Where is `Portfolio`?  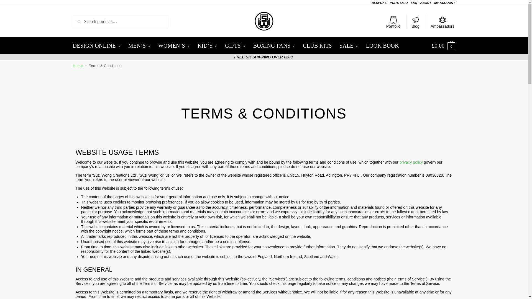
Portfolio is located at coordinates (393, 21).